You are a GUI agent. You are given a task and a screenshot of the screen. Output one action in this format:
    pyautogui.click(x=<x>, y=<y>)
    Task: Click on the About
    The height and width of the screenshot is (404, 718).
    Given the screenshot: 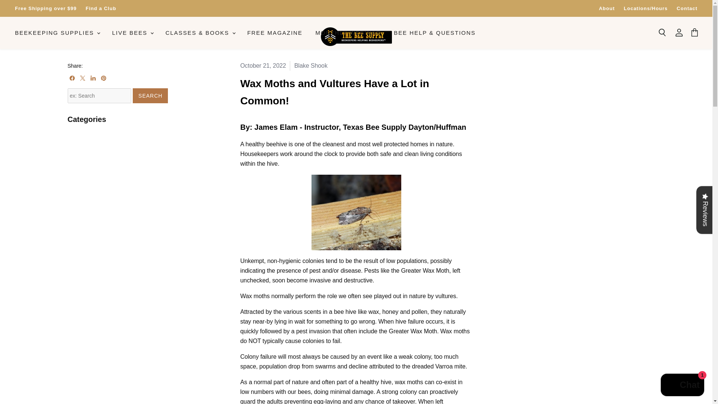 What is the action you would take?
    pyautogui.click(x=607, y=8)
    